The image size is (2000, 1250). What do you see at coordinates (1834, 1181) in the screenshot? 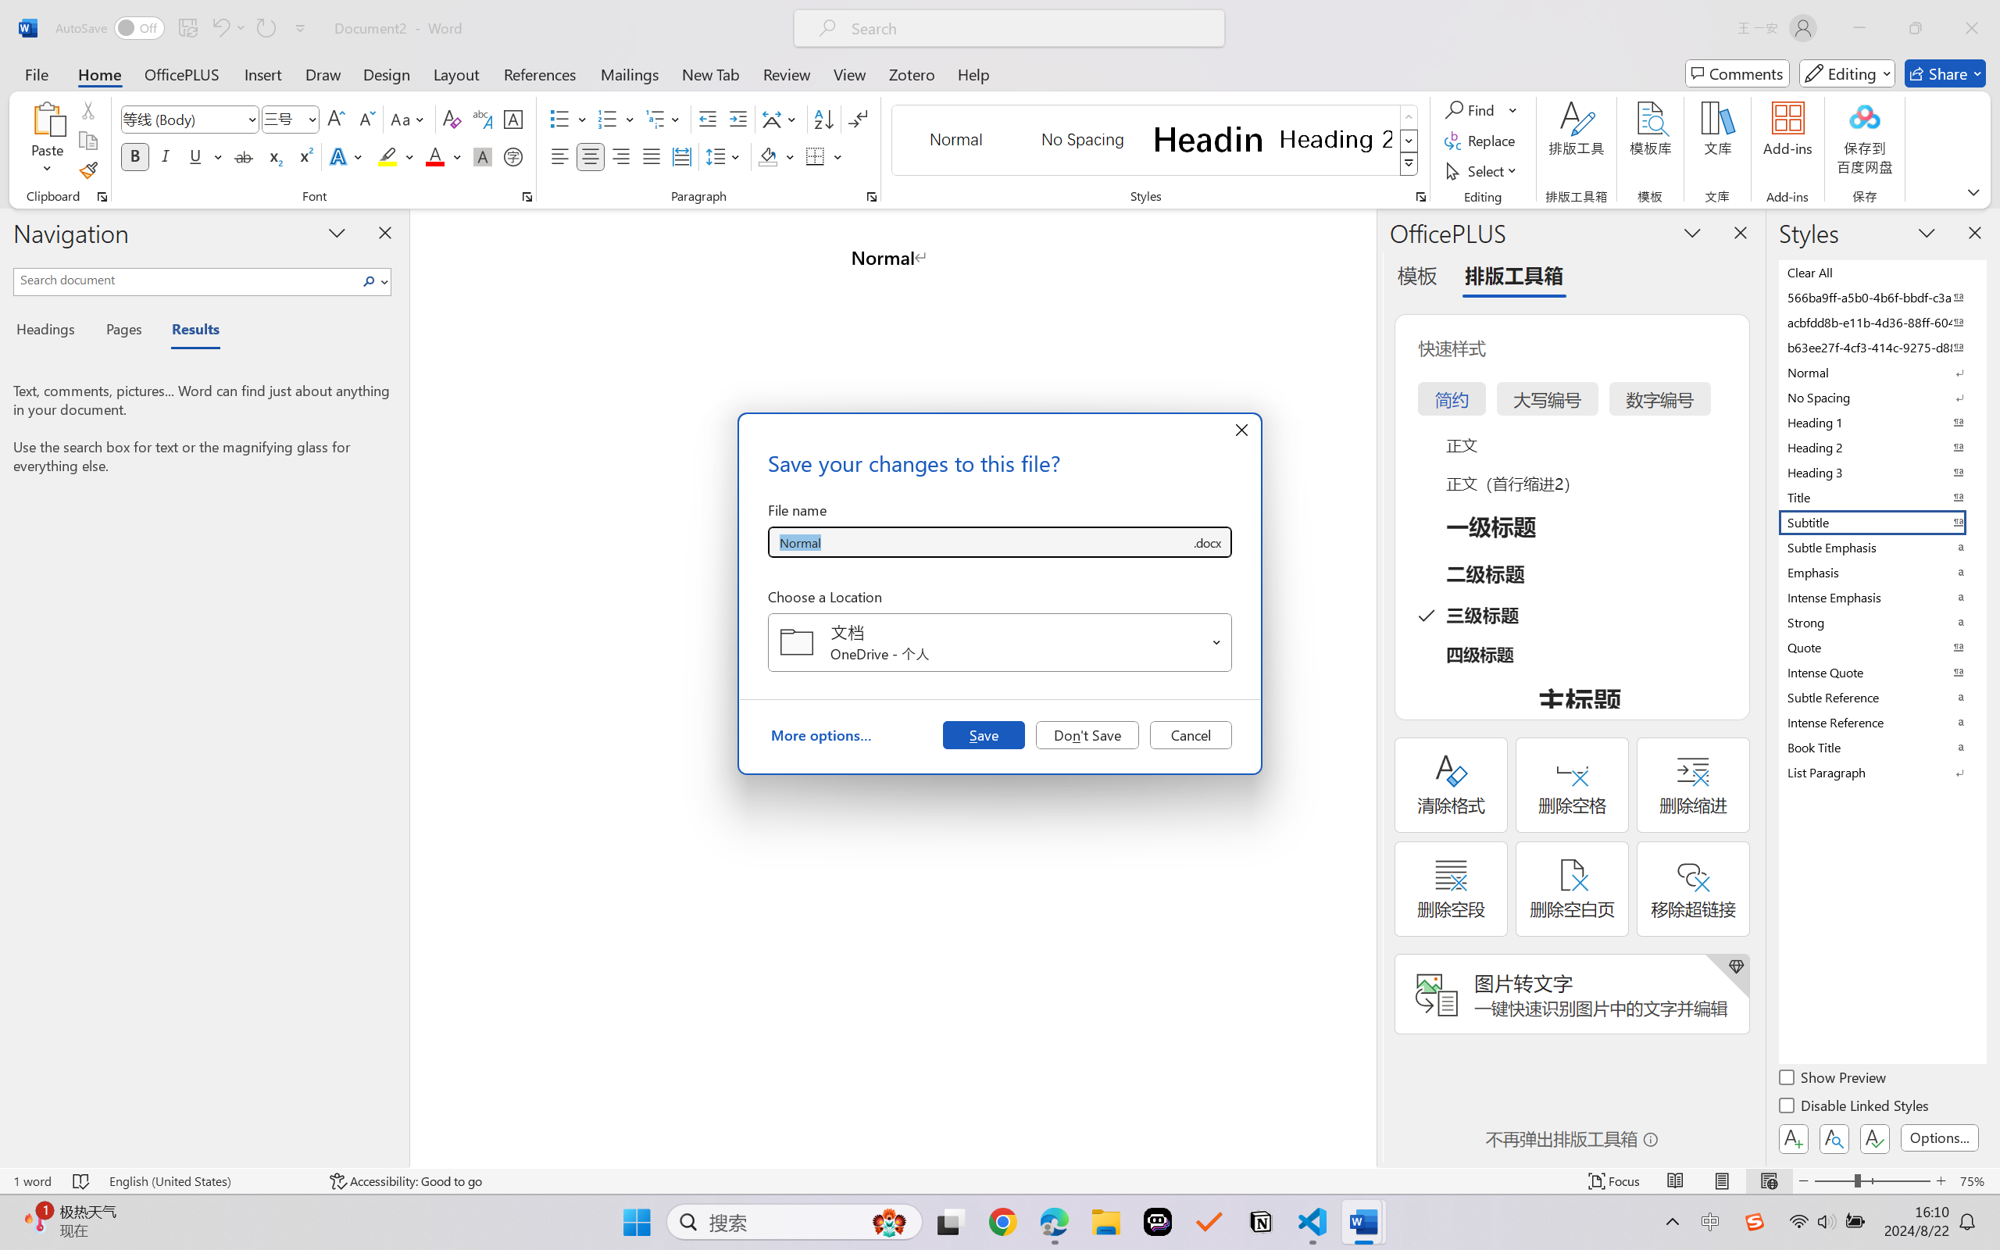
I see `Zoom Out` at bounding box center [1834, 1181].